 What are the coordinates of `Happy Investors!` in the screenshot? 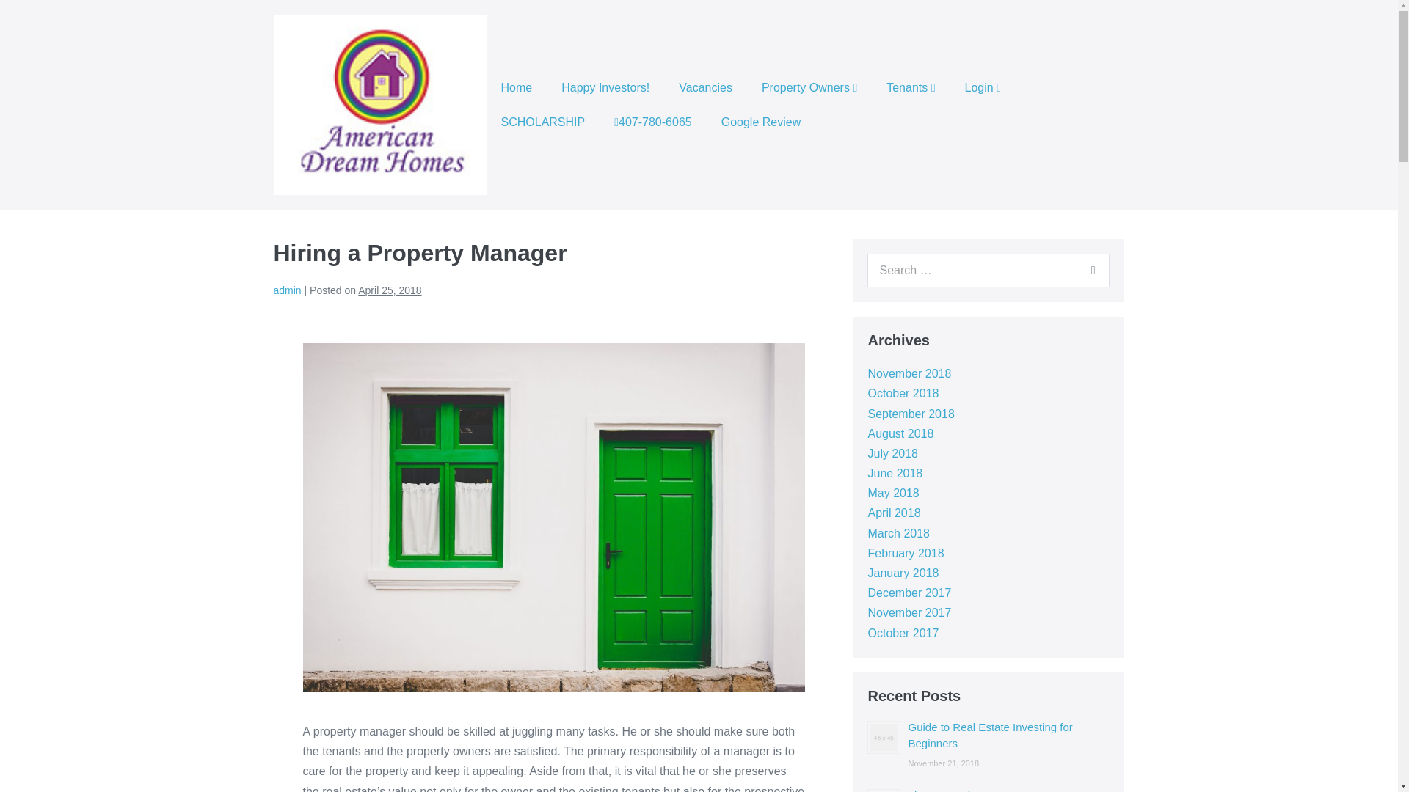 It's located at (605, 87).